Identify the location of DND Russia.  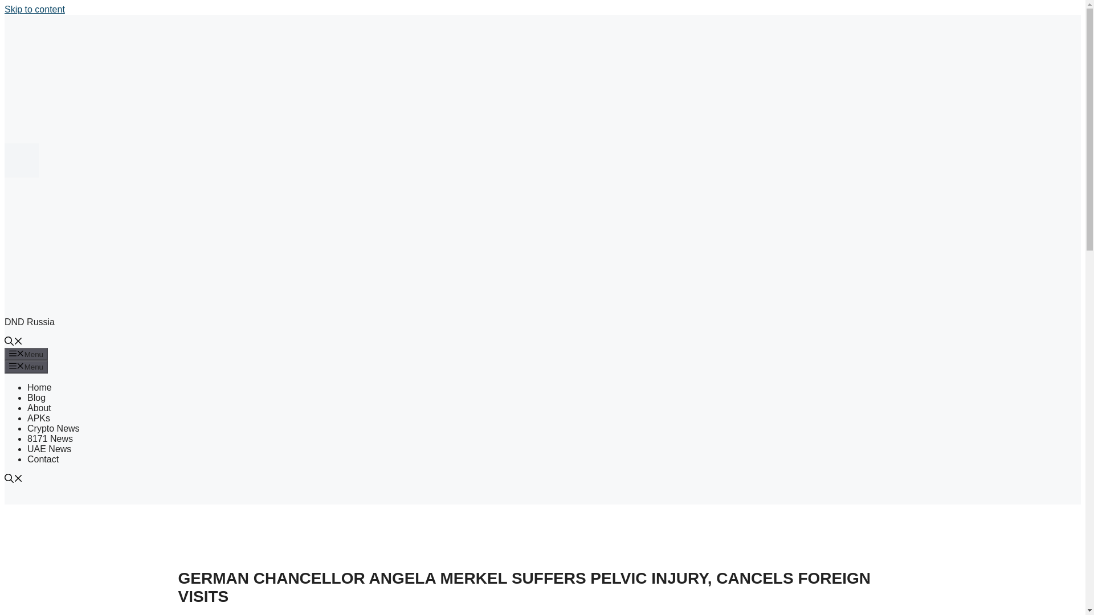
(30, 322).